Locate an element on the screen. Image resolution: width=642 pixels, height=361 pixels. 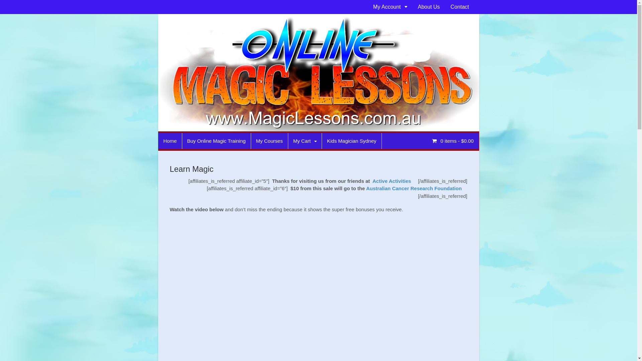
About Us is located at coordinates (429, 7).